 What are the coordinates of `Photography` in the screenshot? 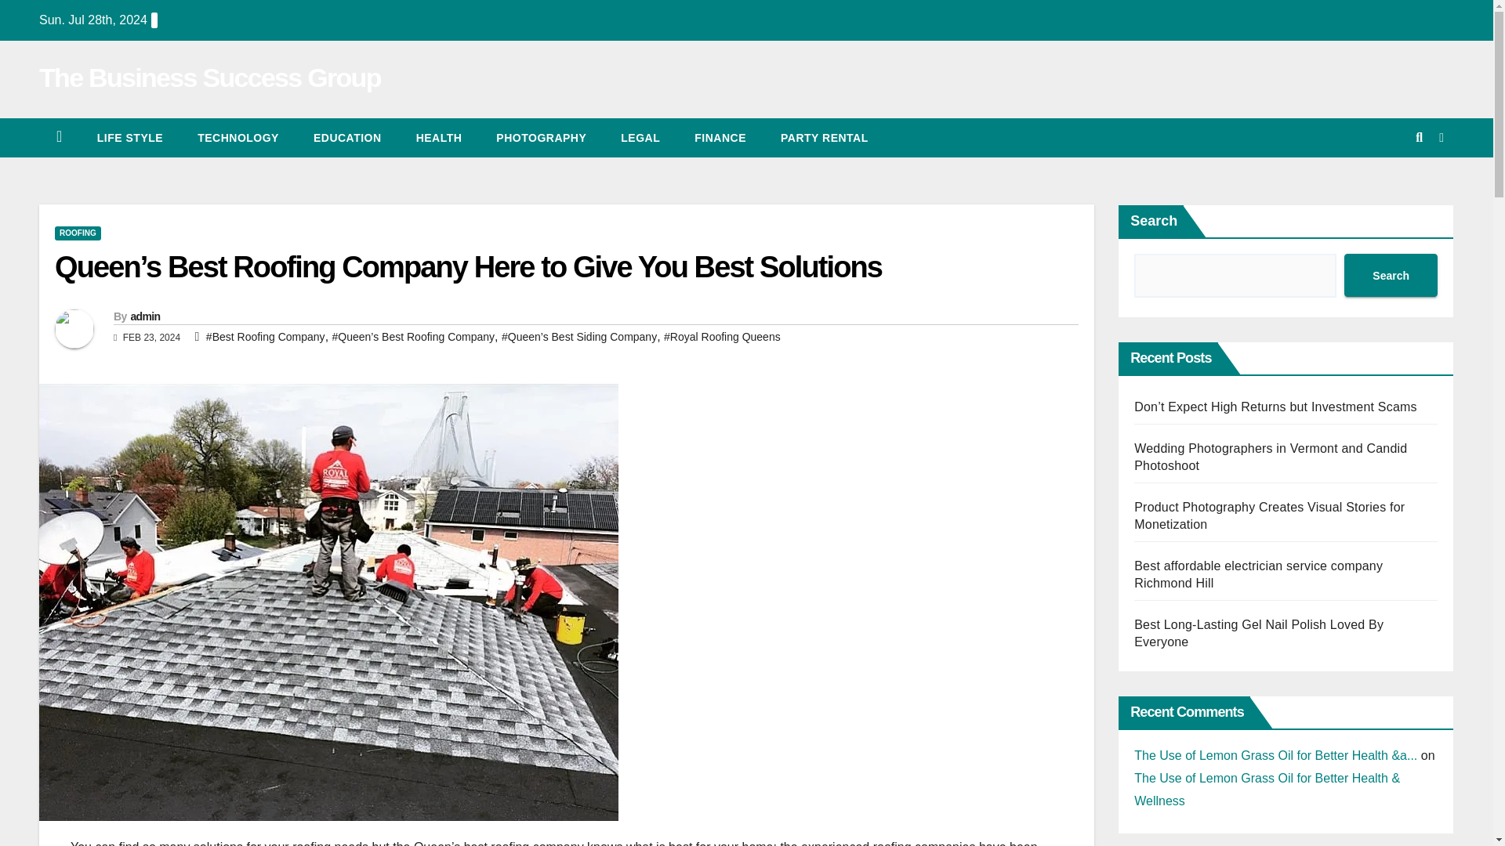 It's located at (541, 138).